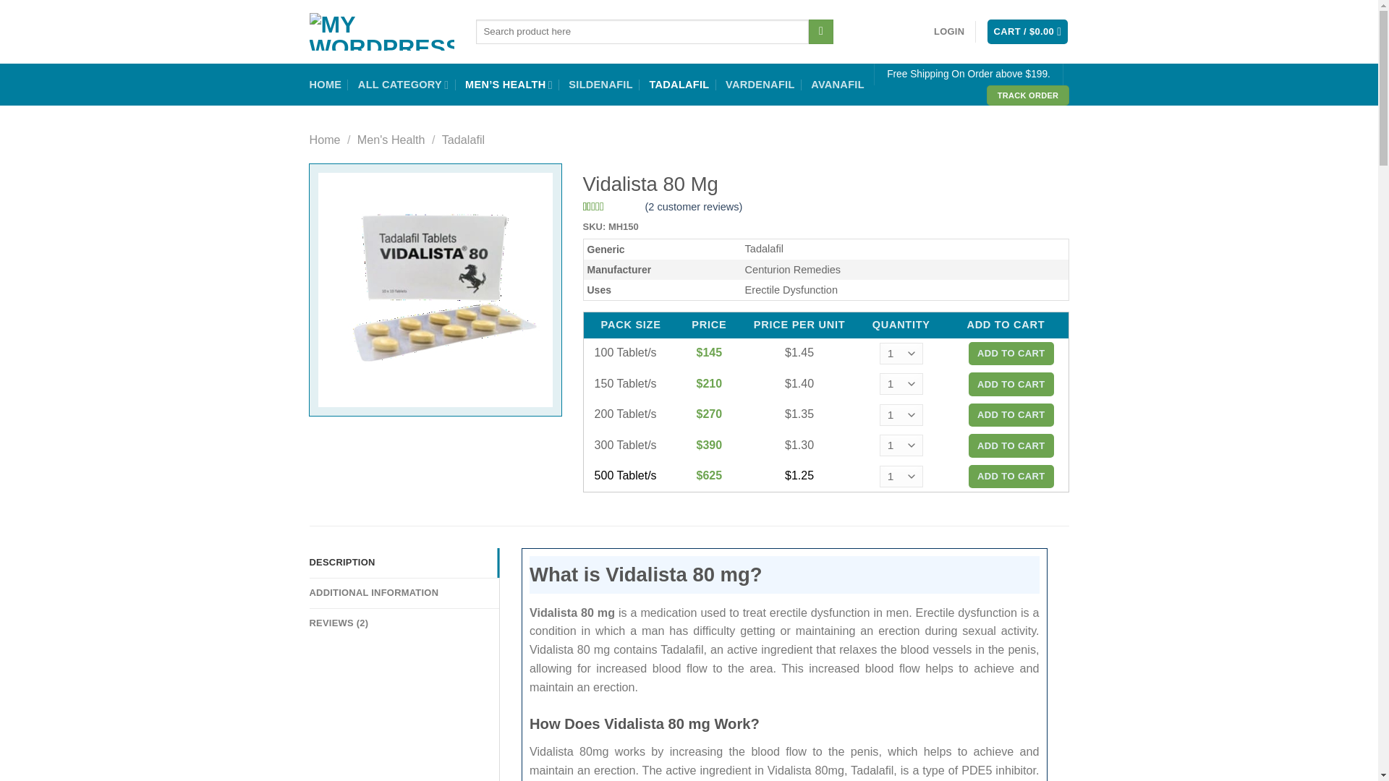 The width and height of the screenshot is (1389, 781). What do you see at coordinates (326, 85) in the screenshot?
I see `HOME` at bounding box center [326, 85].